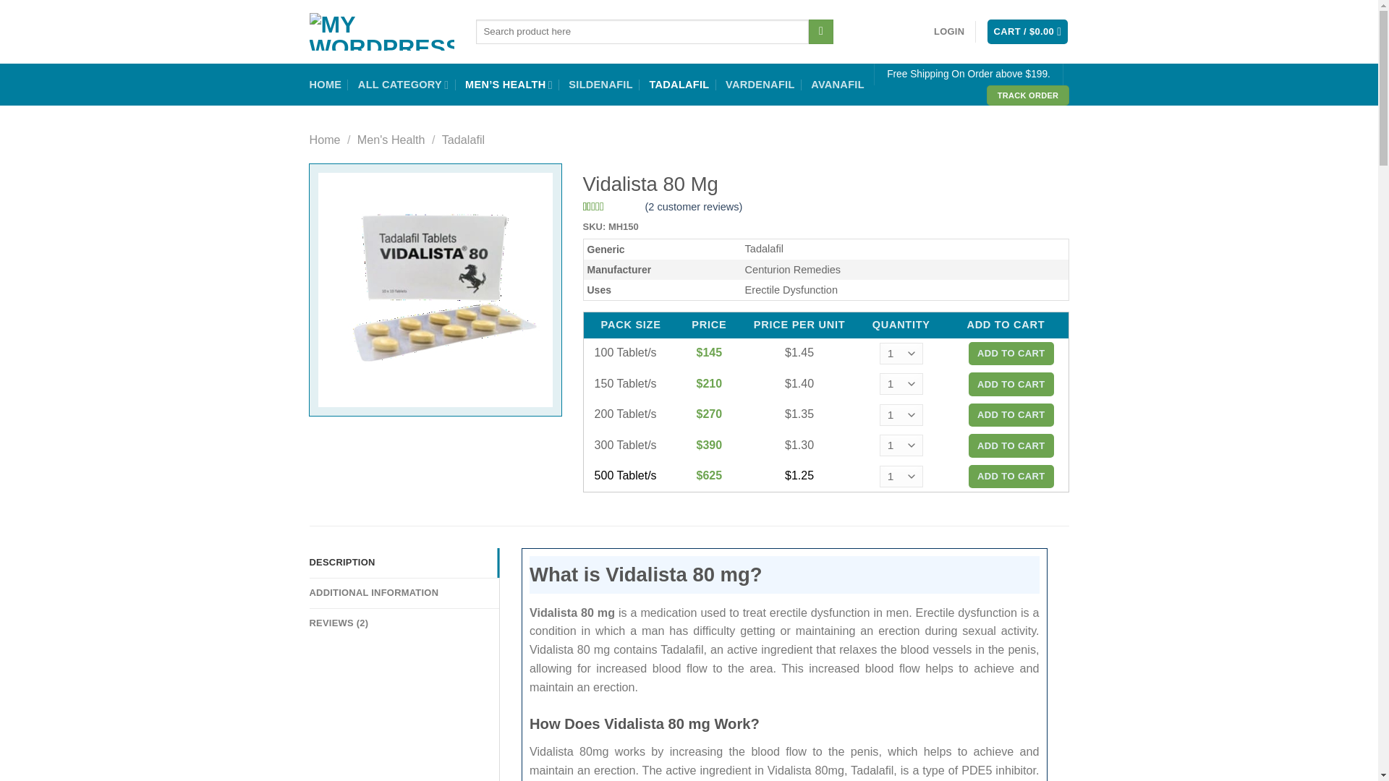 The width and height of the screenshot is (1389, 781). What do you see at coordinates (326, 85) in the screenshot?
I see `HOME` at bounding box center [326, 85].